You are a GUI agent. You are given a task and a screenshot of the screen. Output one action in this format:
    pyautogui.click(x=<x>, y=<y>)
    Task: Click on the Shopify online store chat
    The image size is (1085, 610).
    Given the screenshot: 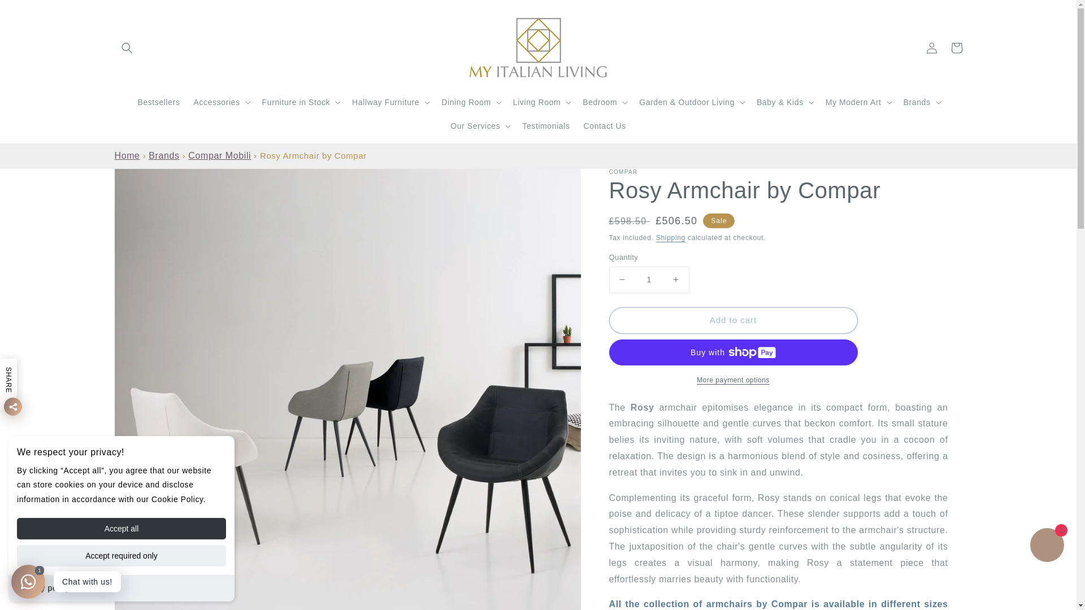 What is the action you would take?
    pyautogui.click(x=1047, y=547)
    